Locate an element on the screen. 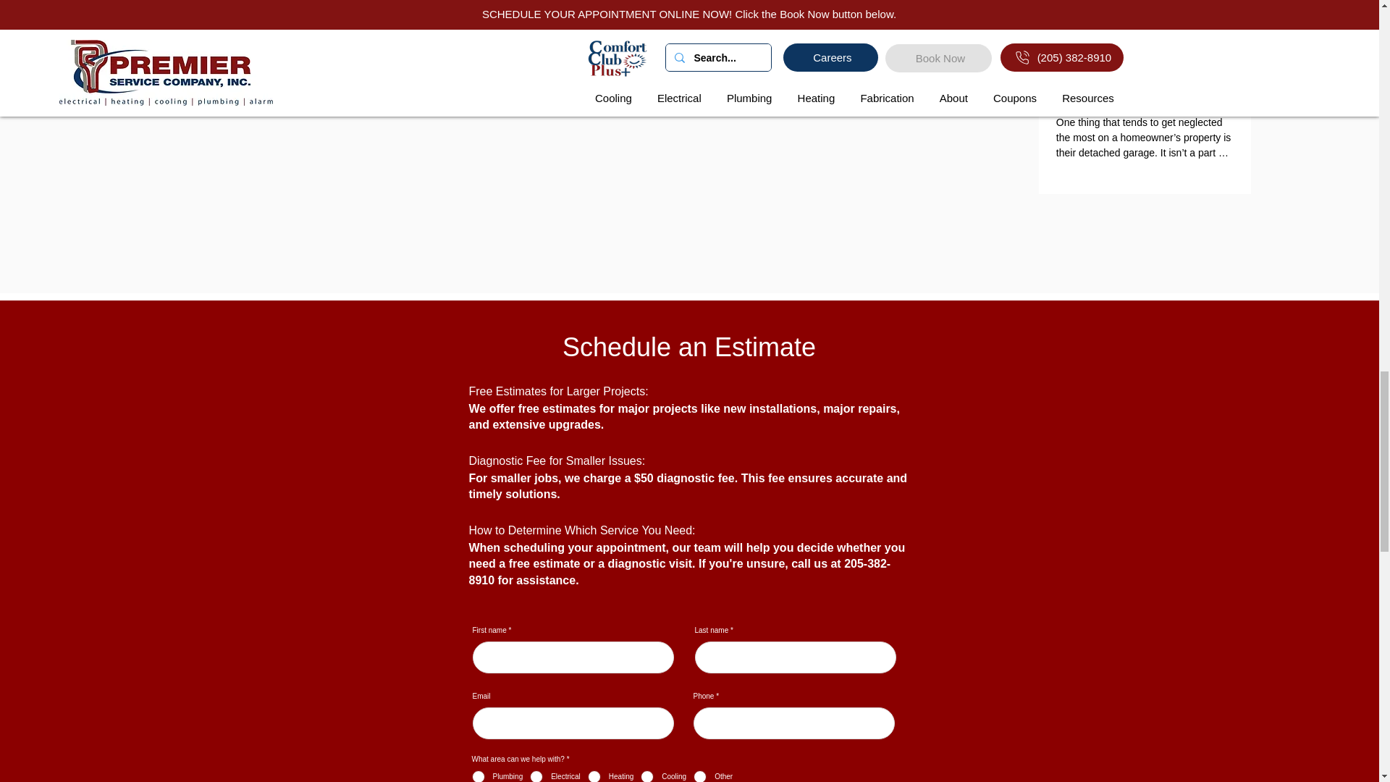  Jan 9, 2021 is located at coordinates (1079, 56).